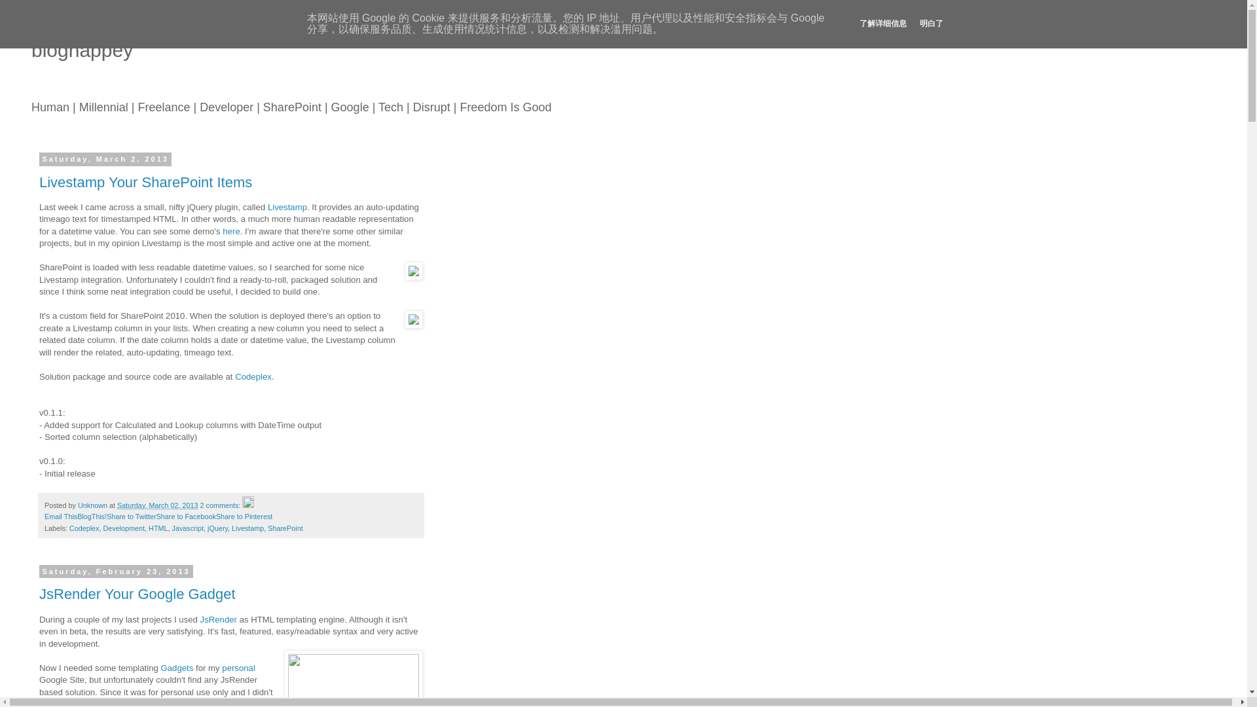 This screenshot has height=707, width=1257. What do you see at coordinates (131, 516) in the screenshot?
I see `Share to Twitter` at bounding box center [131, 516].